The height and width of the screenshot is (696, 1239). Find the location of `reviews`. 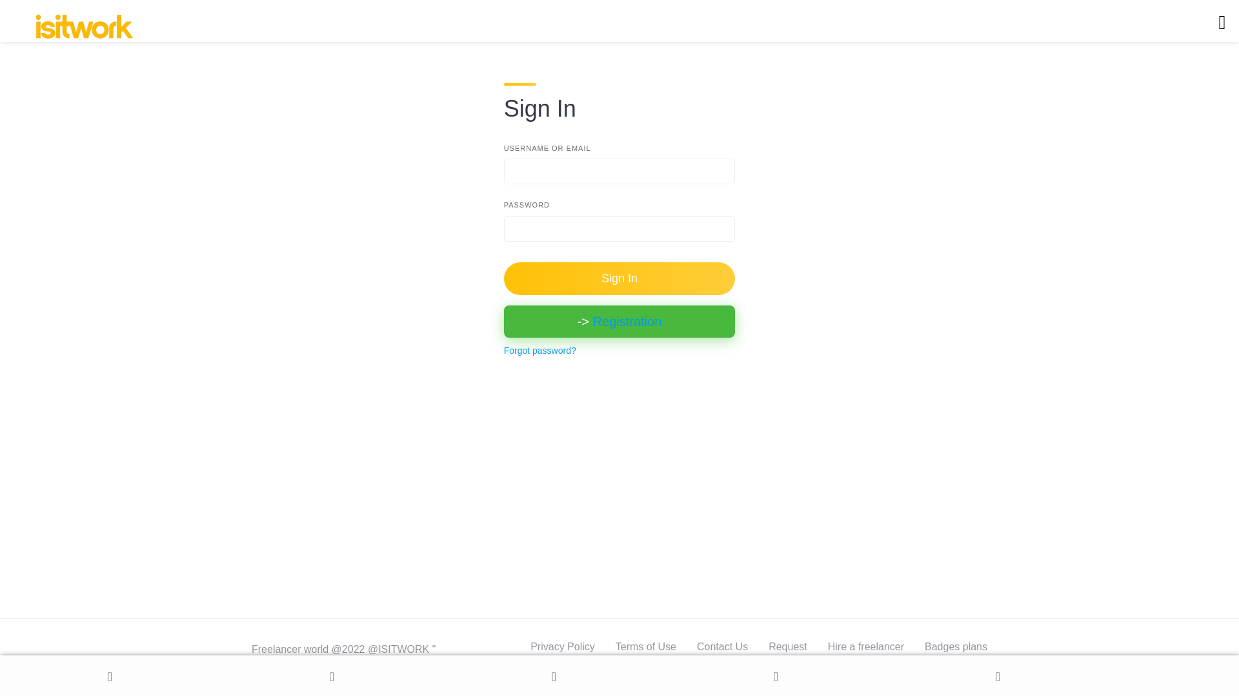

reviews is located at coordinates (795, 668).